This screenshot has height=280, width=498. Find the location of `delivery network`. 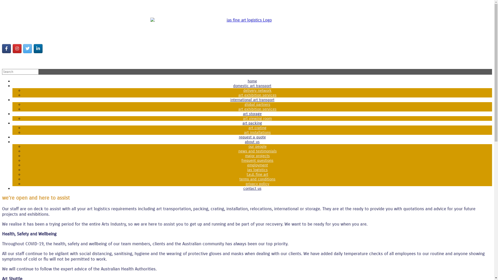

delivery network is located at coordinates (257, 90).